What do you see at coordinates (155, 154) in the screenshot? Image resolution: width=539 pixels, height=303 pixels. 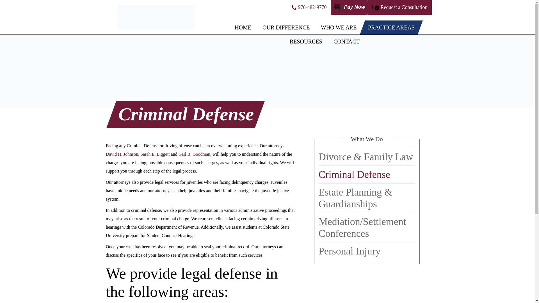 I see `Sarah E. Liggett` at bounding box center [155, 154].